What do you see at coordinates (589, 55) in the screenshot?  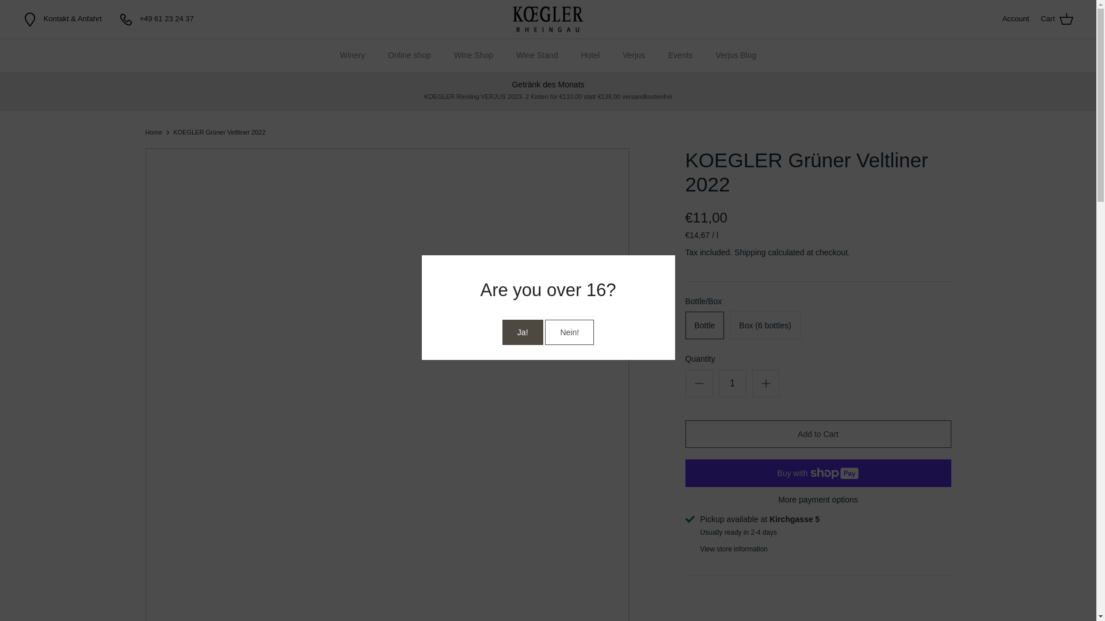 I see `Hotel` at bounding box center [589, 55].